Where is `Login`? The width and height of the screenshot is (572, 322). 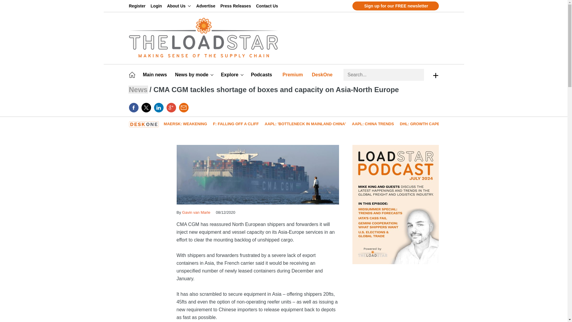 Login is located at coordinates (157, 6).